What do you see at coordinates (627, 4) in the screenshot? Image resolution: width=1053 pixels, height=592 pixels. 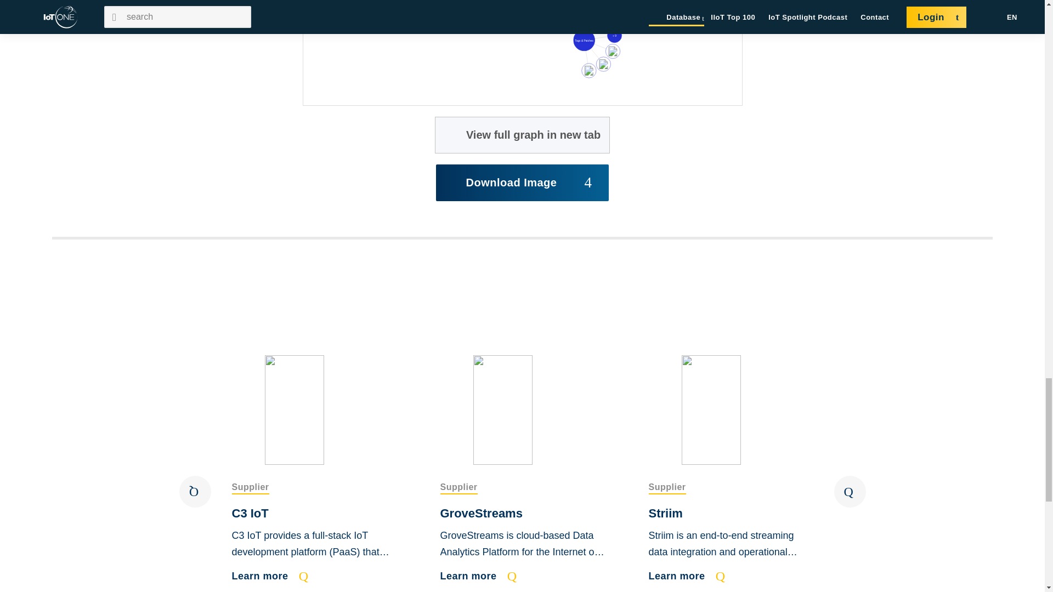 I see `Nokia` at bounding box center [627, 4].